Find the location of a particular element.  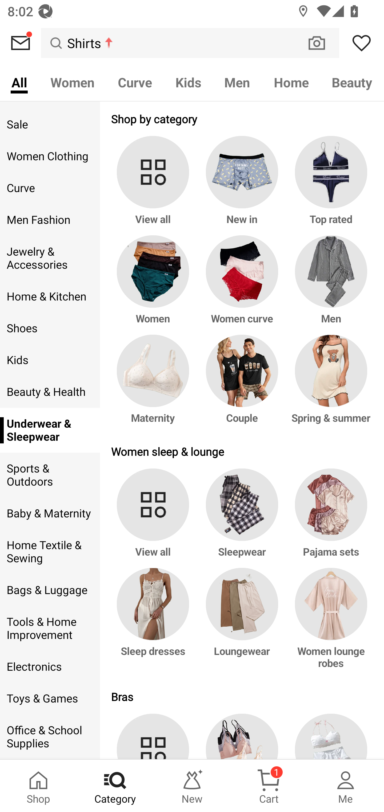

Sports & Outdoors is located at coordinates (50, 475).